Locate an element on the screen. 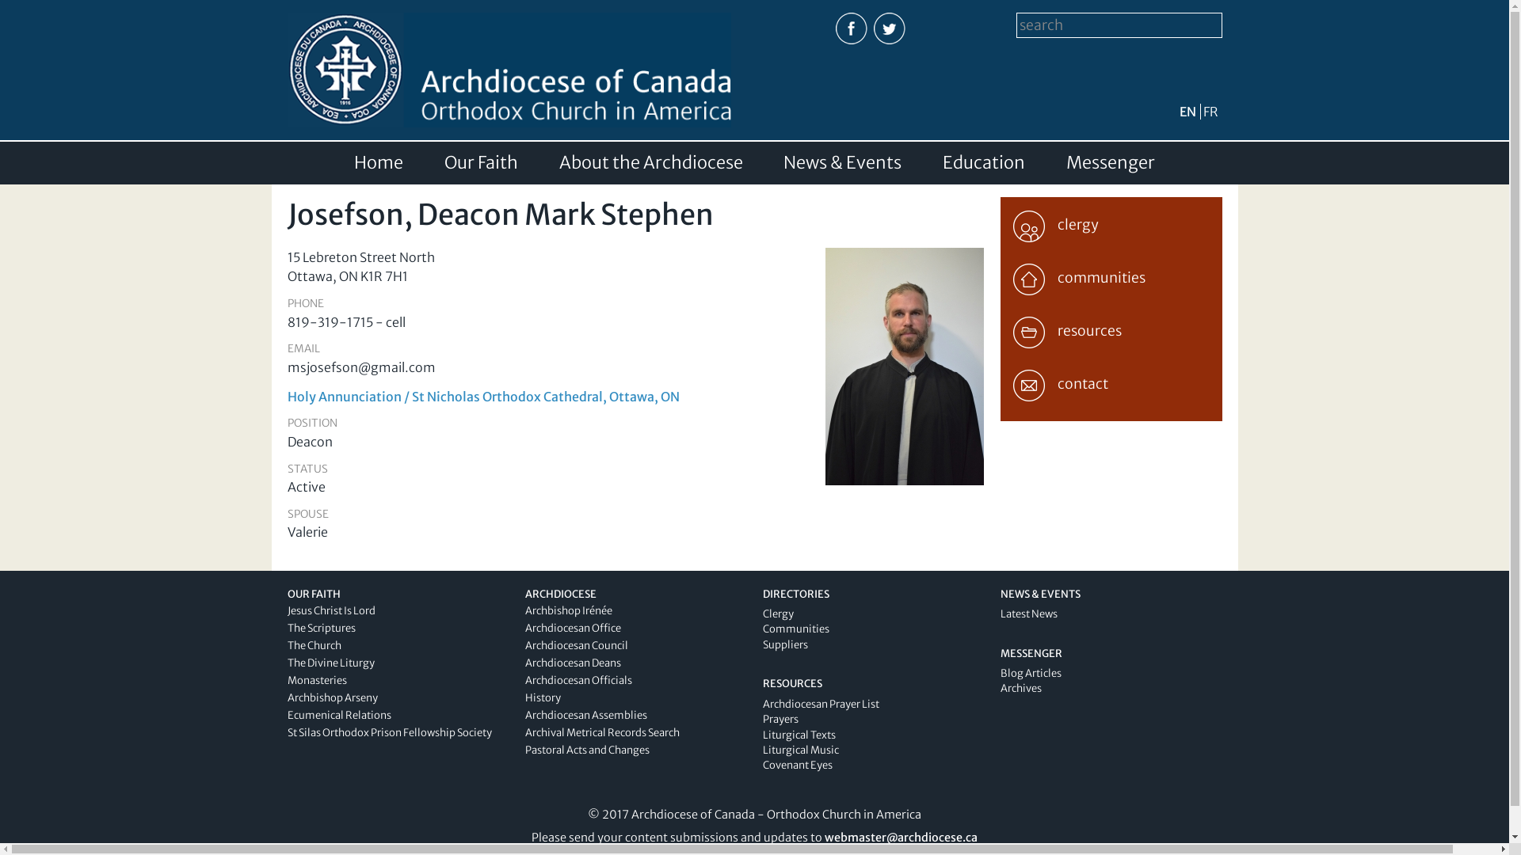 The height and width of the screenshot is (855, 1521). Our Faith is located at coordinates (482, 163).